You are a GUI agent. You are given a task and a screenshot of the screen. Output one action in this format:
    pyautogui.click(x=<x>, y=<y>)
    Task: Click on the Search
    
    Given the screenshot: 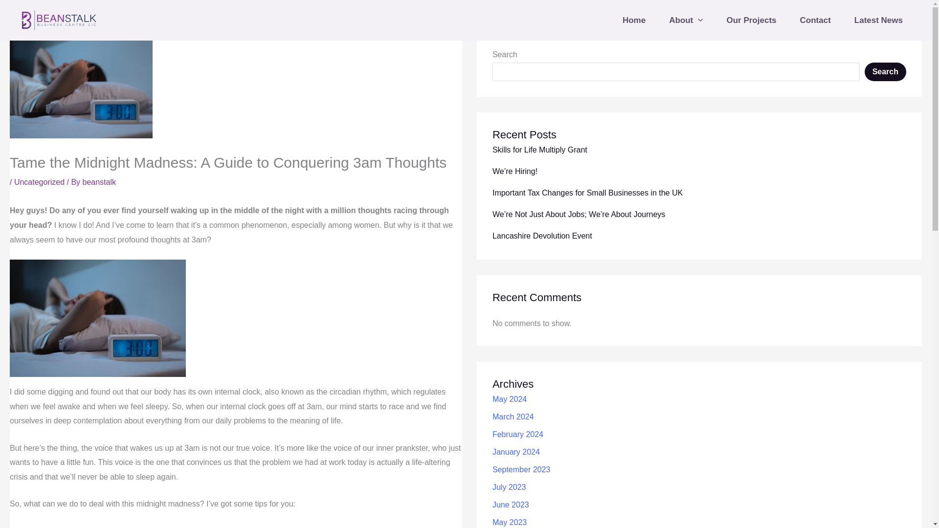 What is the action you would take?
    pyautogui.click(x=885, y=72)
    